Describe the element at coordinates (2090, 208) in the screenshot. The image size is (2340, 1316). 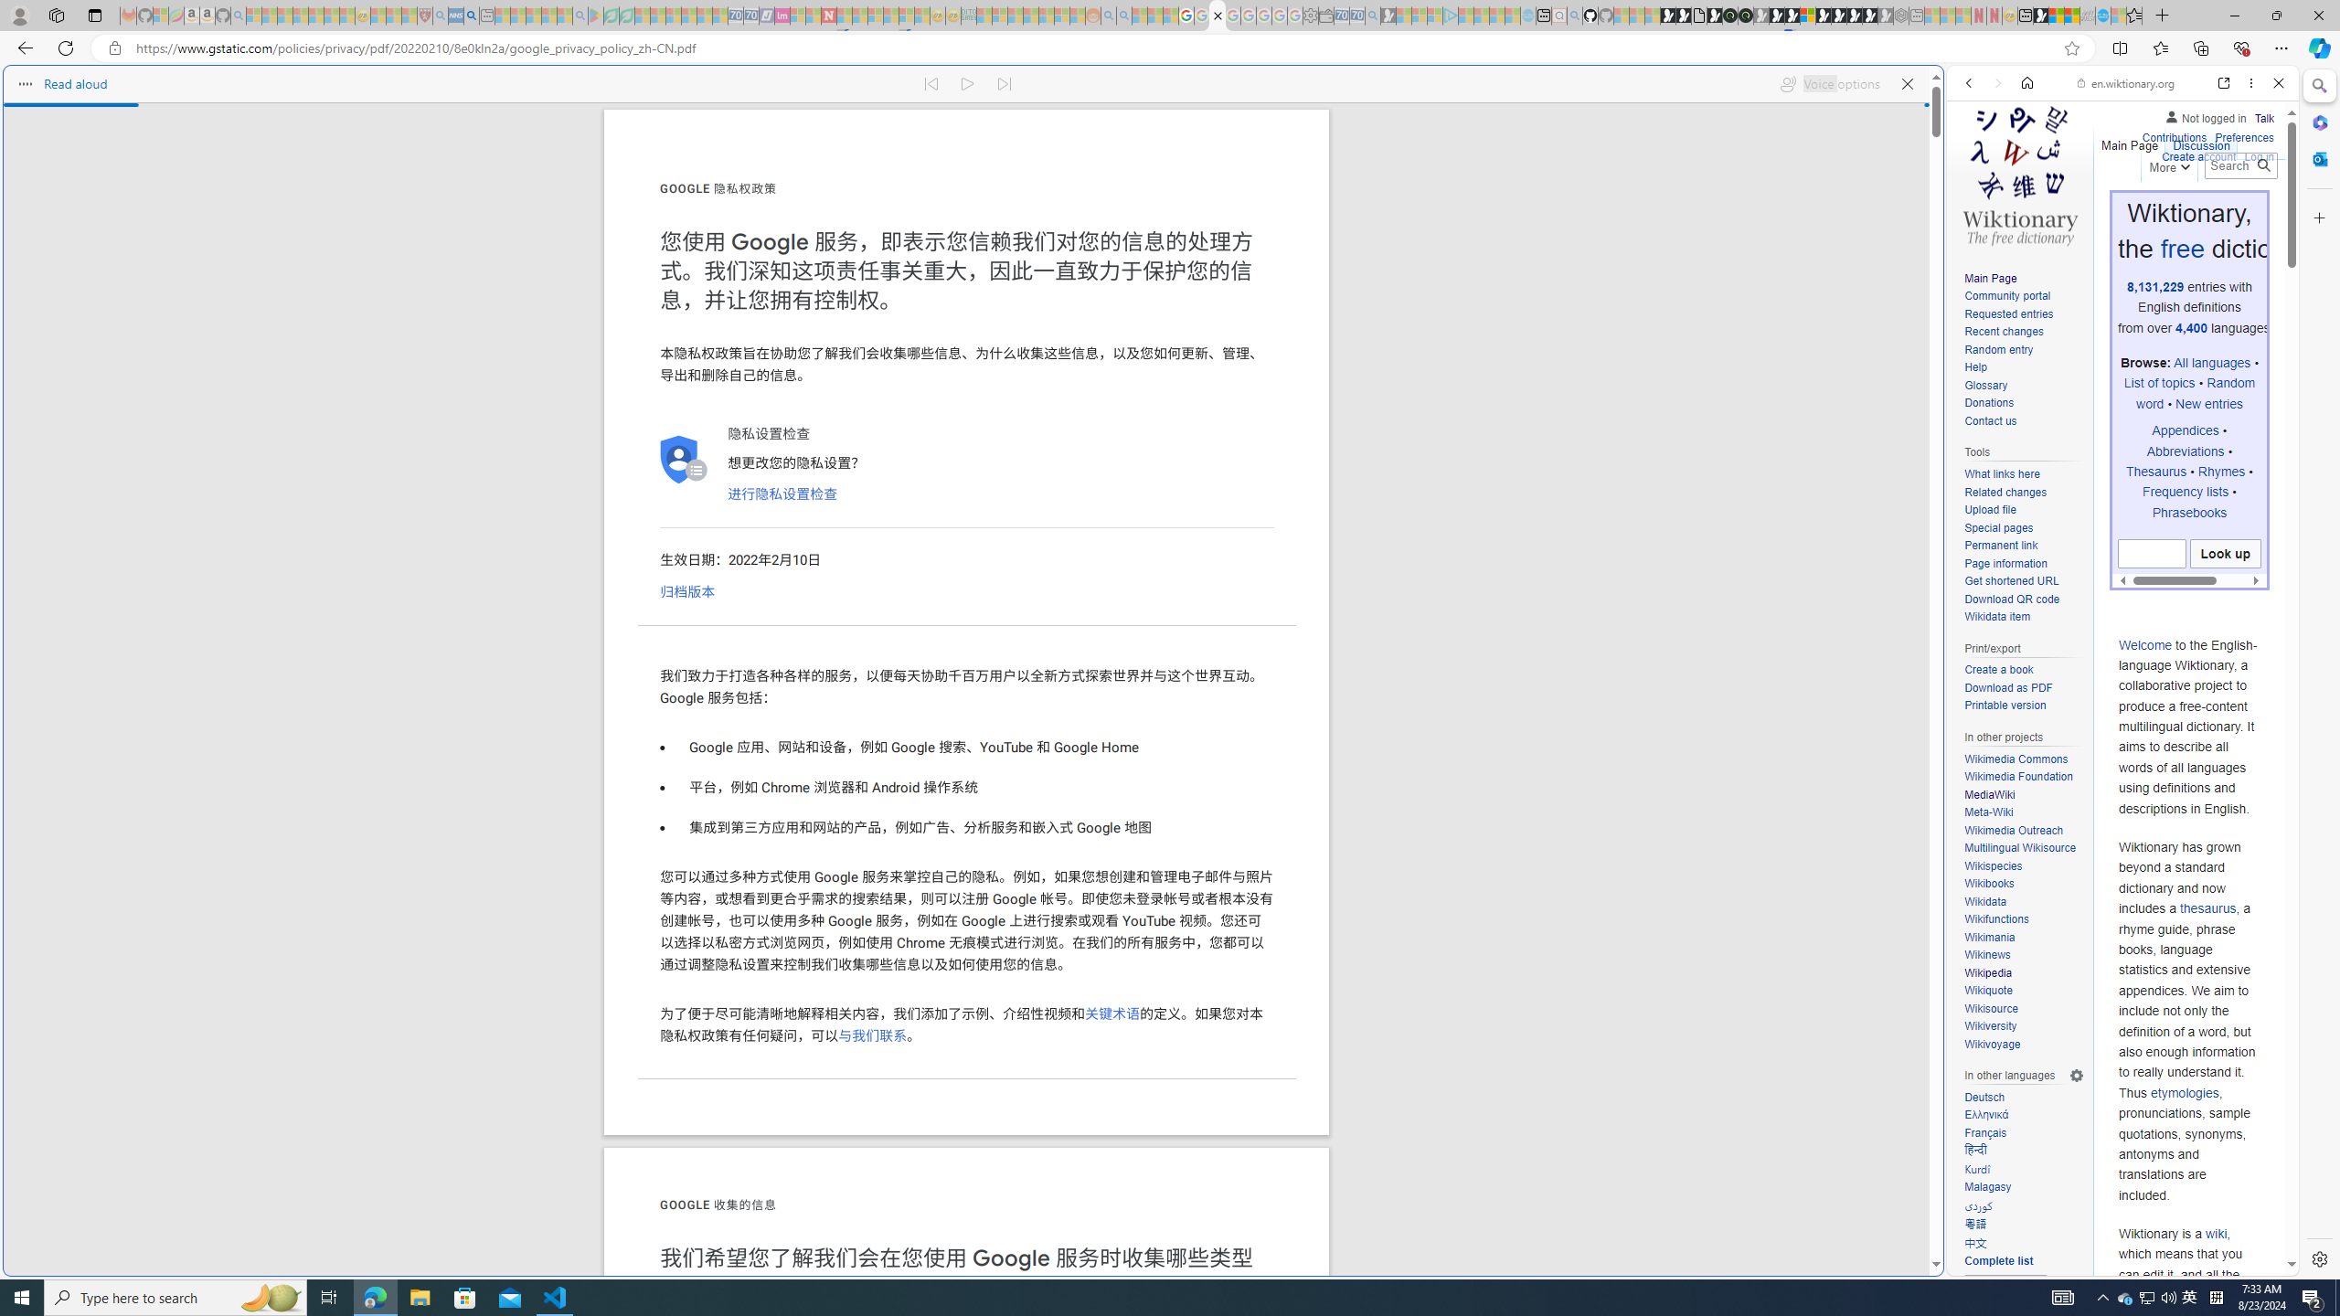
I see `Search Filter, VIDEOS` at that location.